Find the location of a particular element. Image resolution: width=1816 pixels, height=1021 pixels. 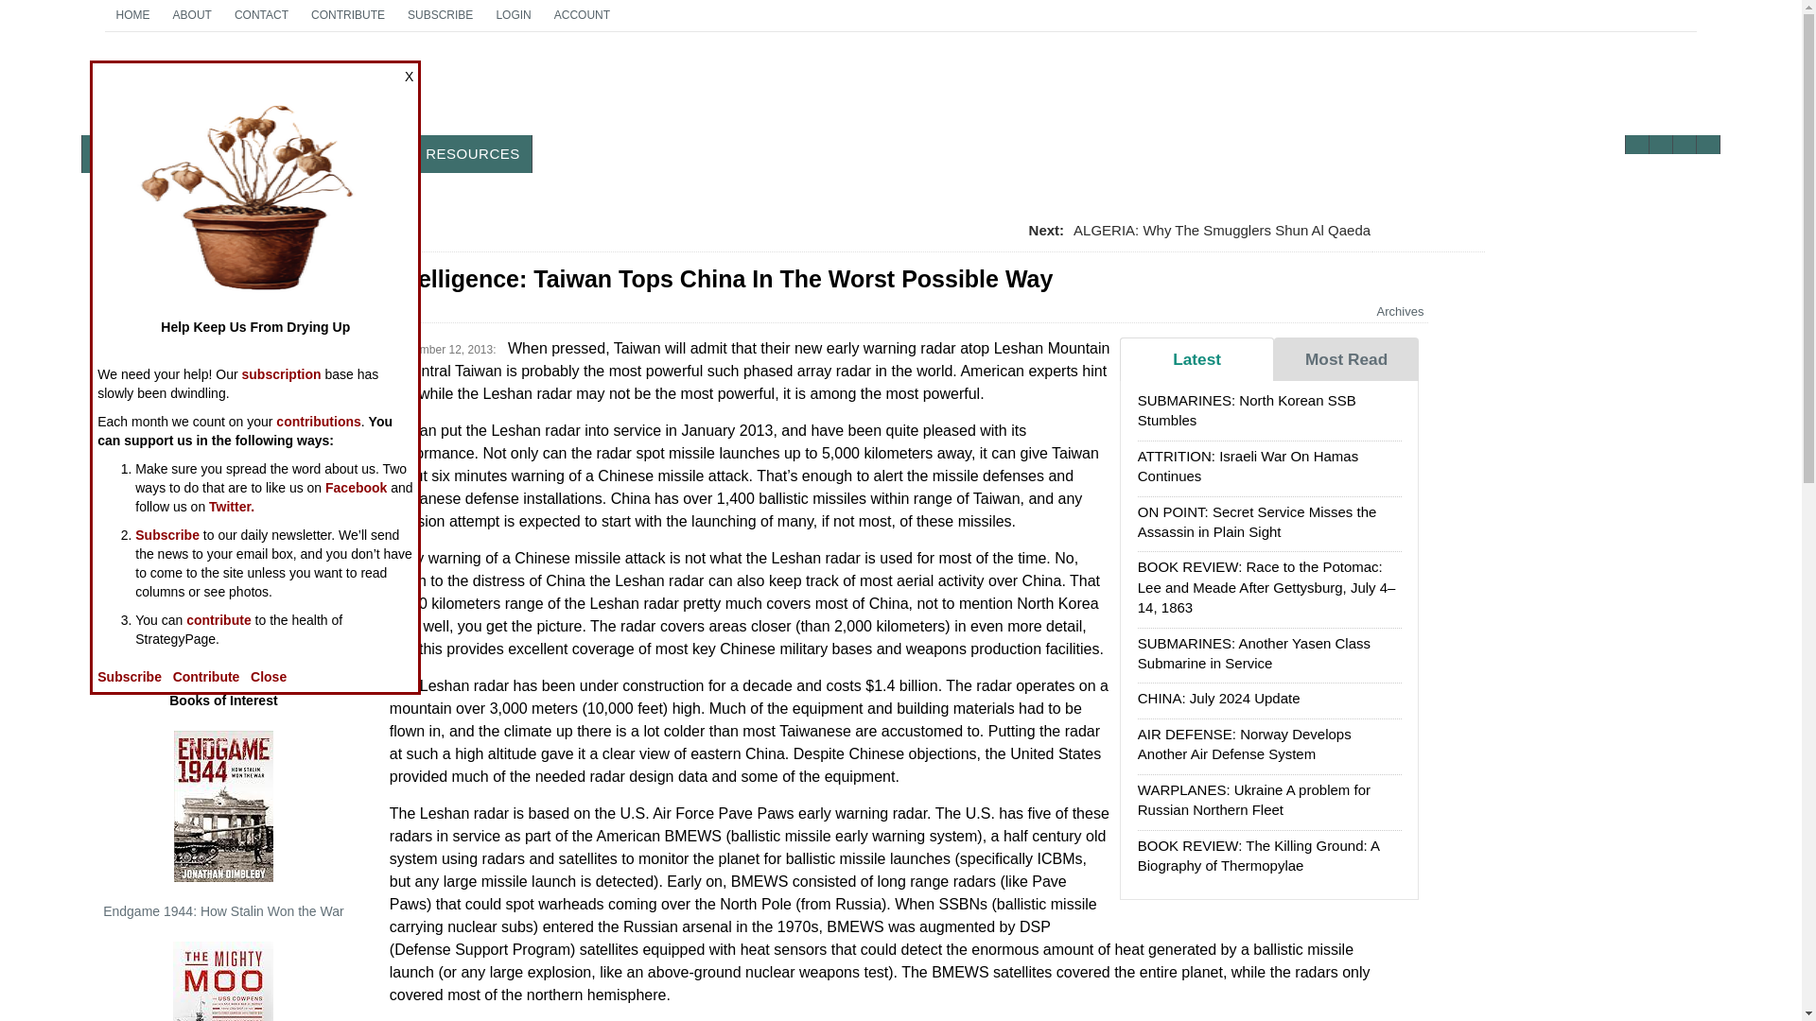

FEATURES is located at coordinates (201, 153).